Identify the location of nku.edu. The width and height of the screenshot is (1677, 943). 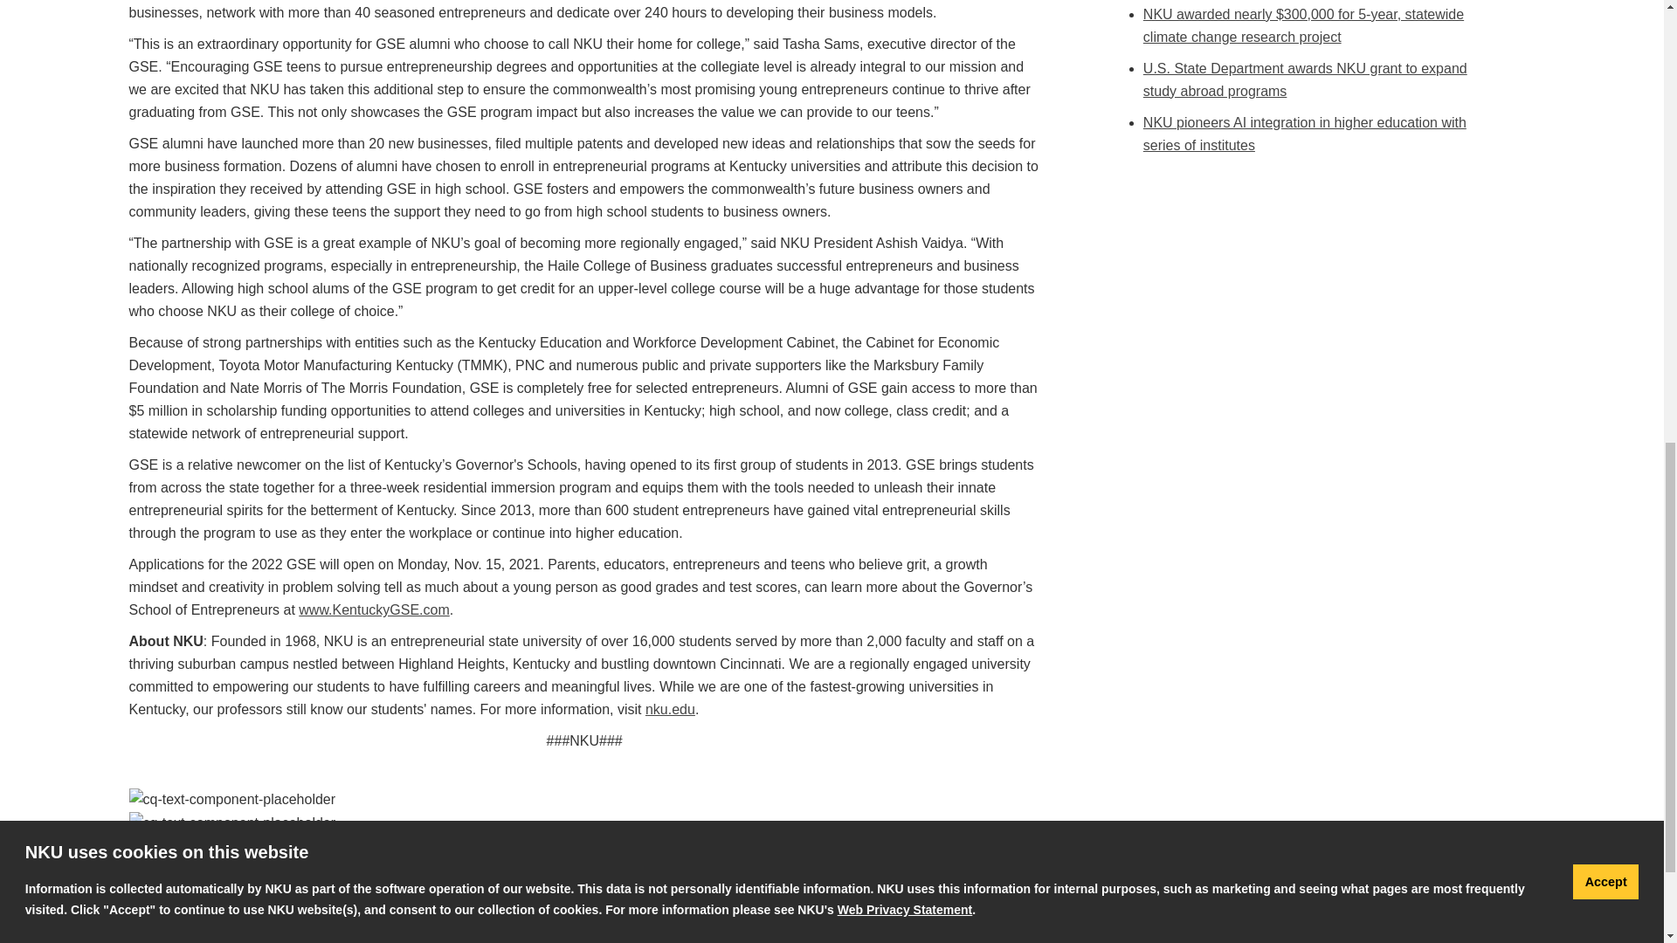
(671, 709).